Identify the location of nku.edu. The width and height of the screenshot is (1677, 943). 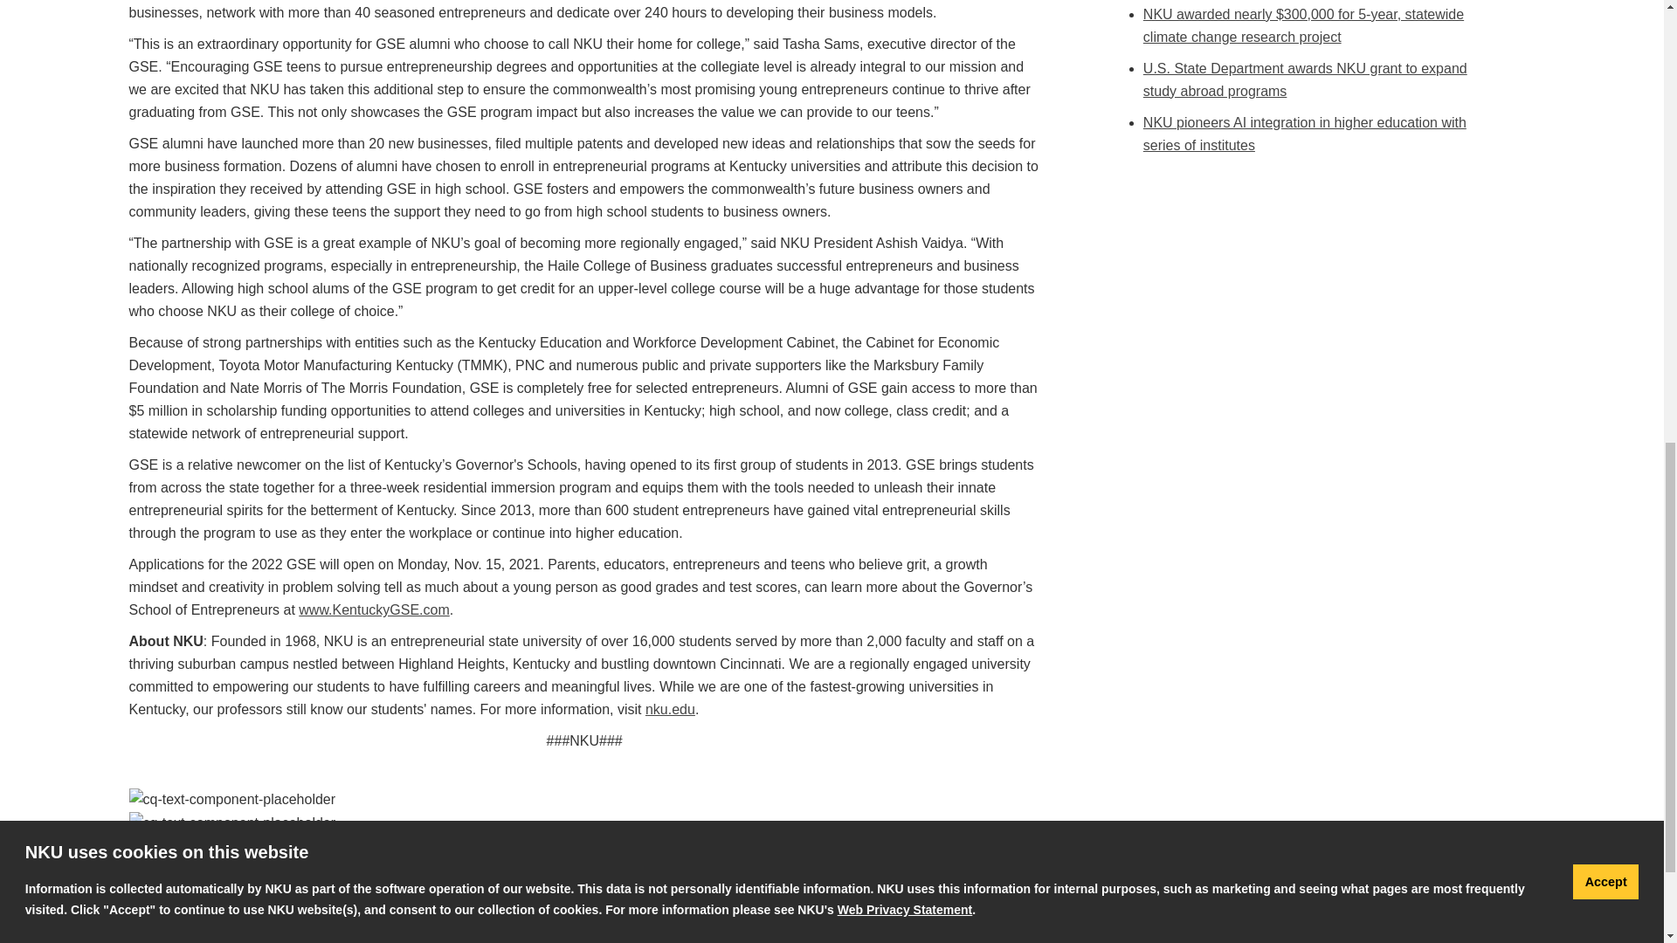
(671, 709).